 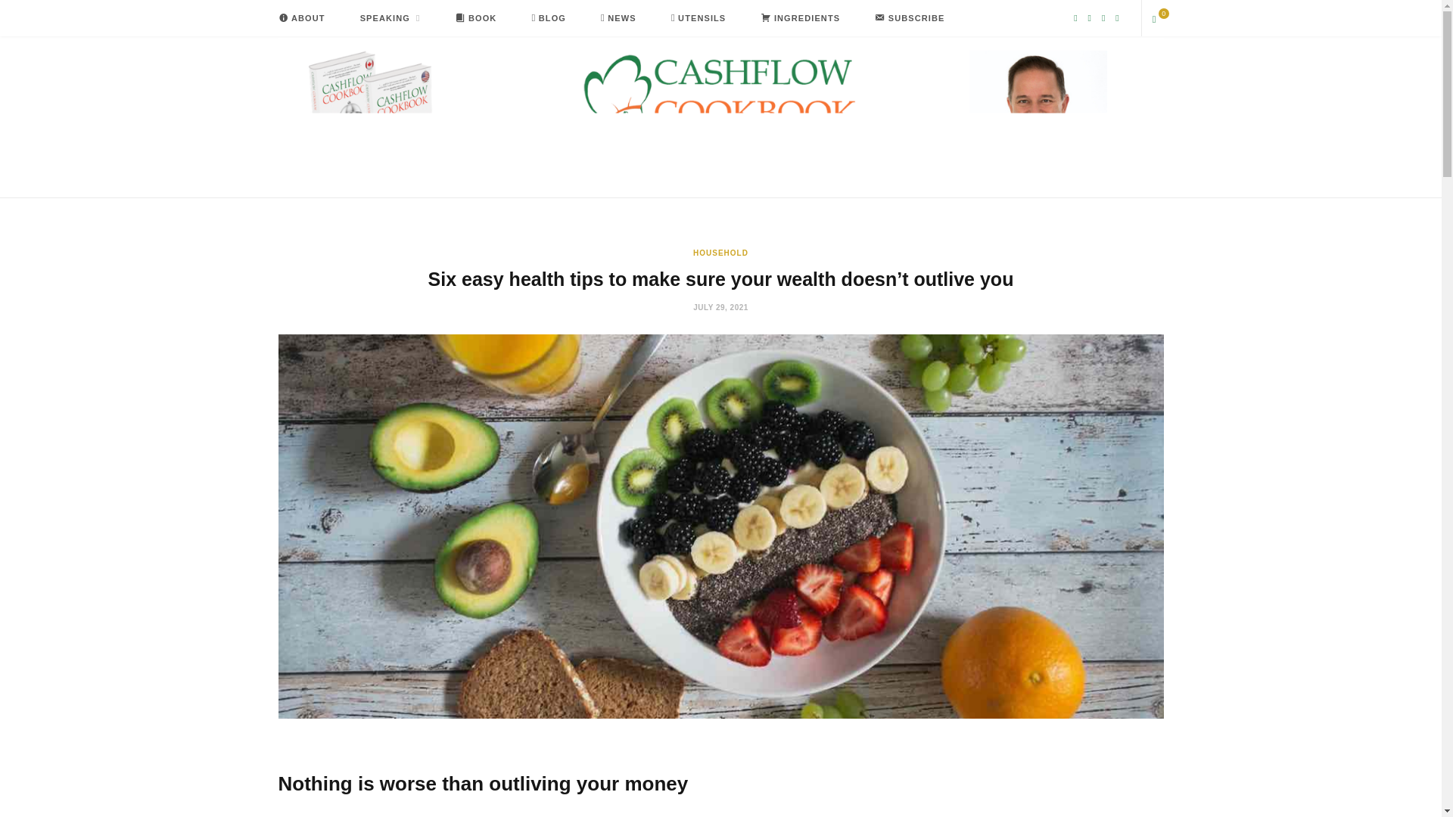 What do you see at coordinates (799, 18) in the screenshot?
I see `INGREDIENTS` at bounding box center [799, 18].